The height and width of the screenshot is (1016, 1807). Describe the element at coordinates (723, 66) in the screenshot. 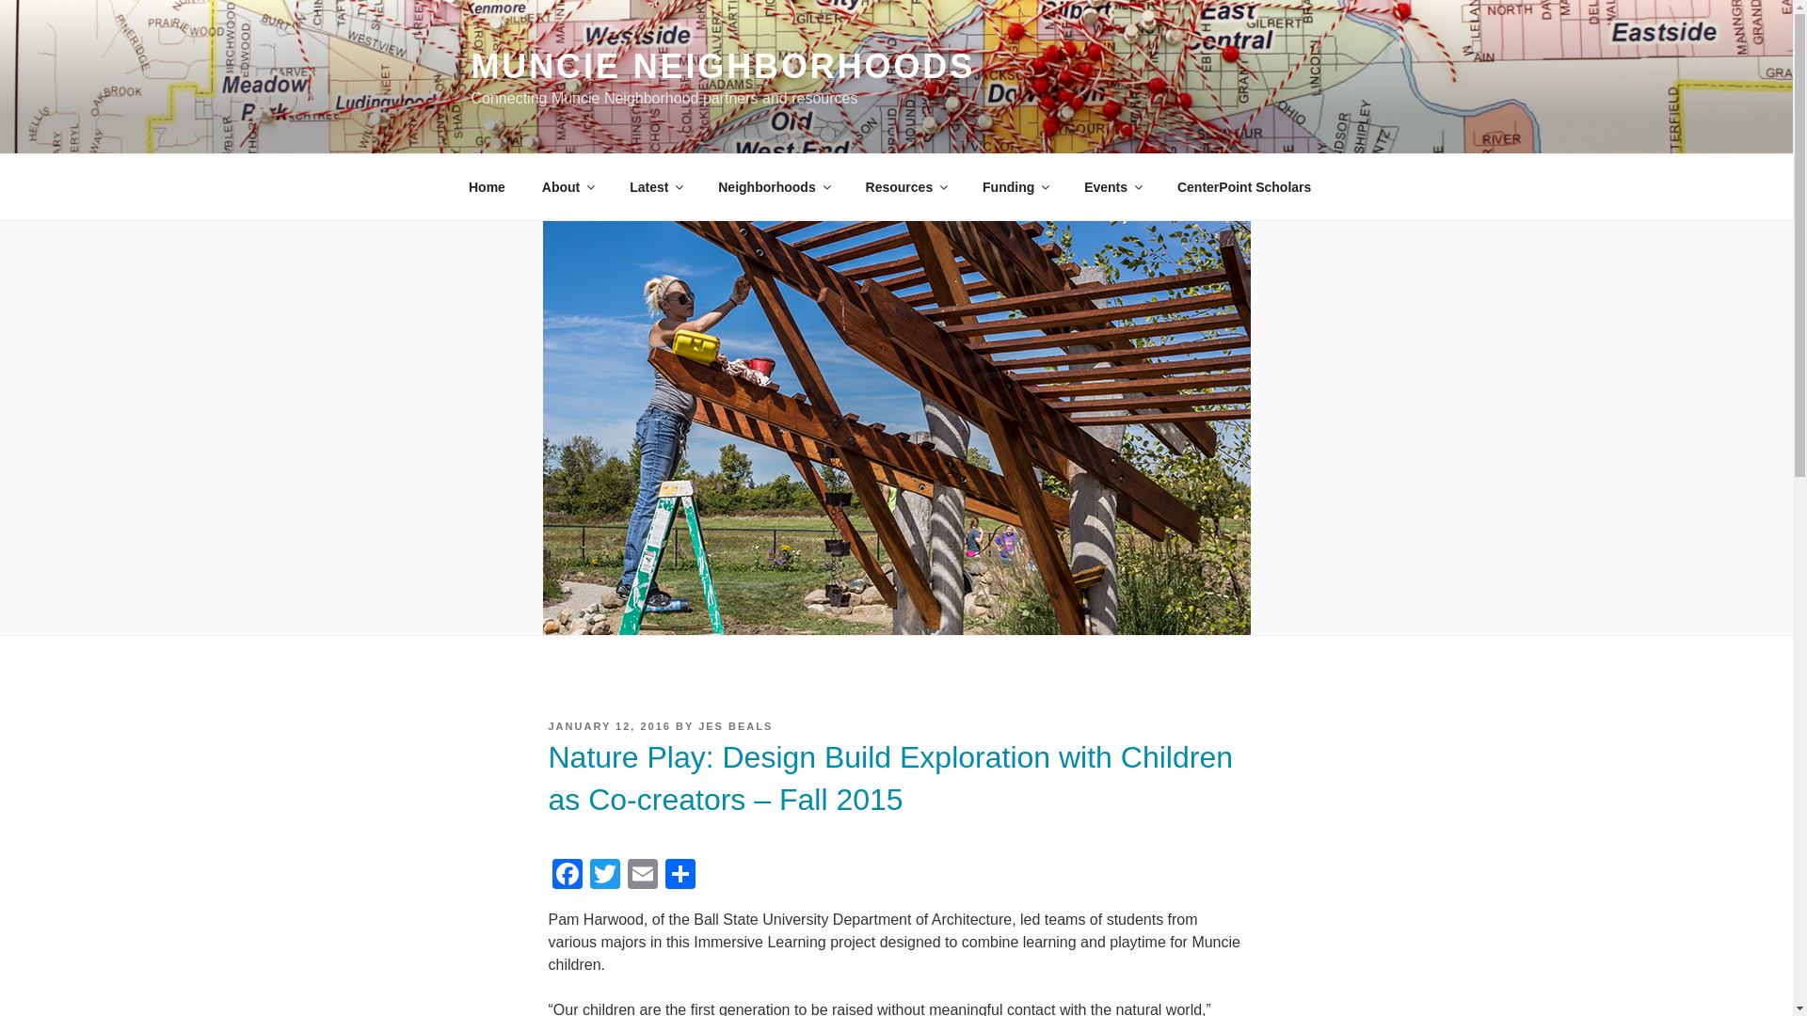

I see `MUNCIE NEIGHBORHOODS` at that location.